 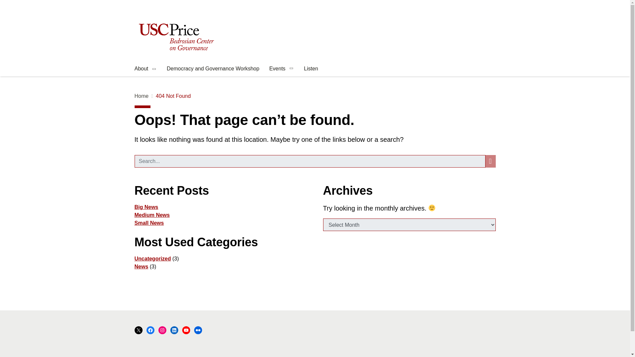 I want to click on Big News, so click(x=146, y=207).